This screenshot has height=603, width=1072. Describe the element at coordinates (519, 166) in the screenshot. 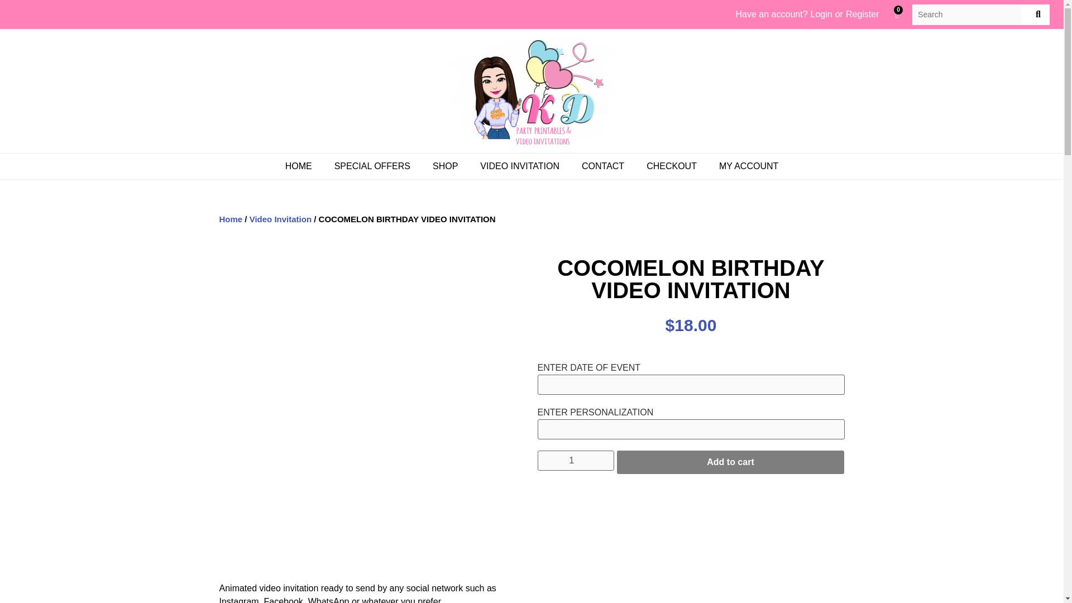

I see `VIDEO INVITATION` at that location.